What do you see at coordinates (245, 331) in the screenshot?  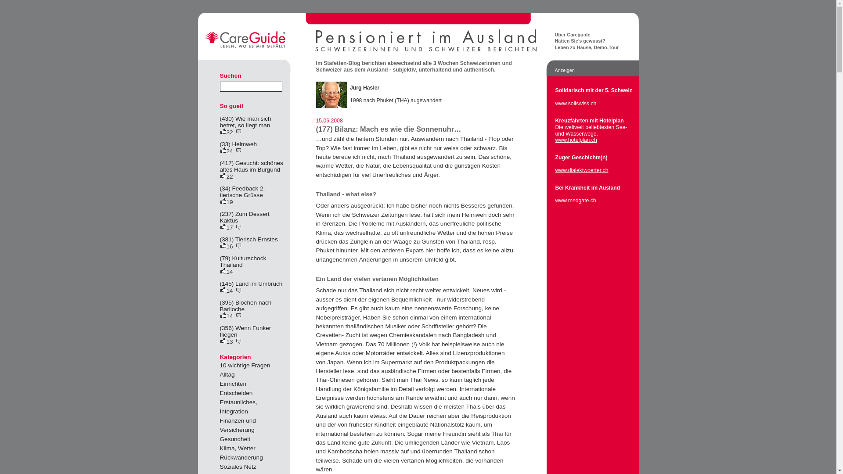 I see `(356) Wenn Funker fliegen` at bounding box center [245, 331].